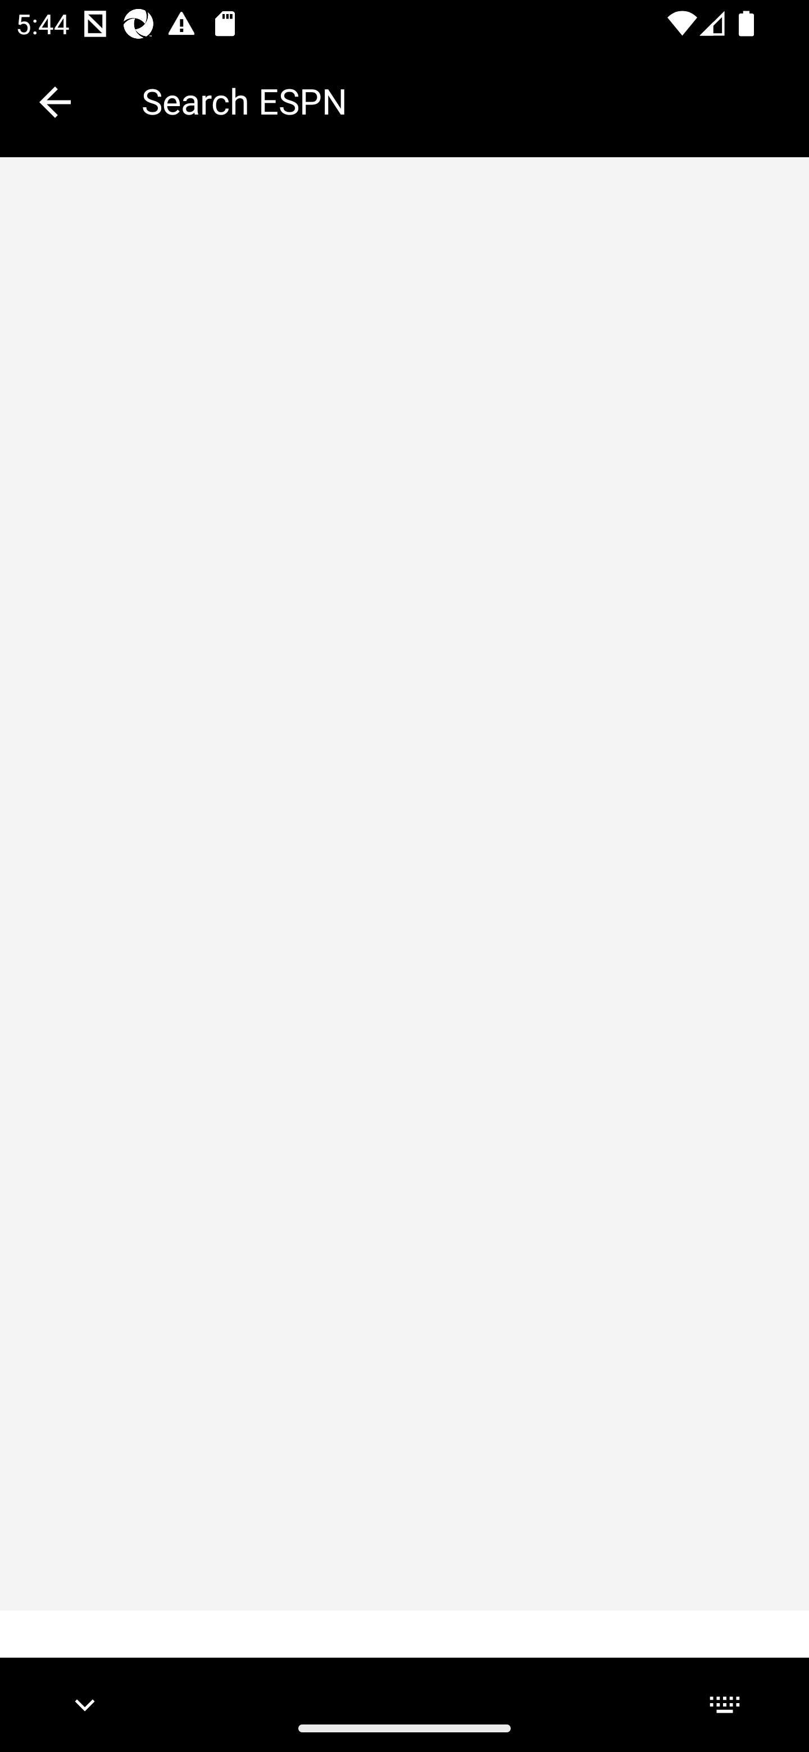 This screenshot has height=1752, width=809. I want to click on Collapse, so click(55, 102).